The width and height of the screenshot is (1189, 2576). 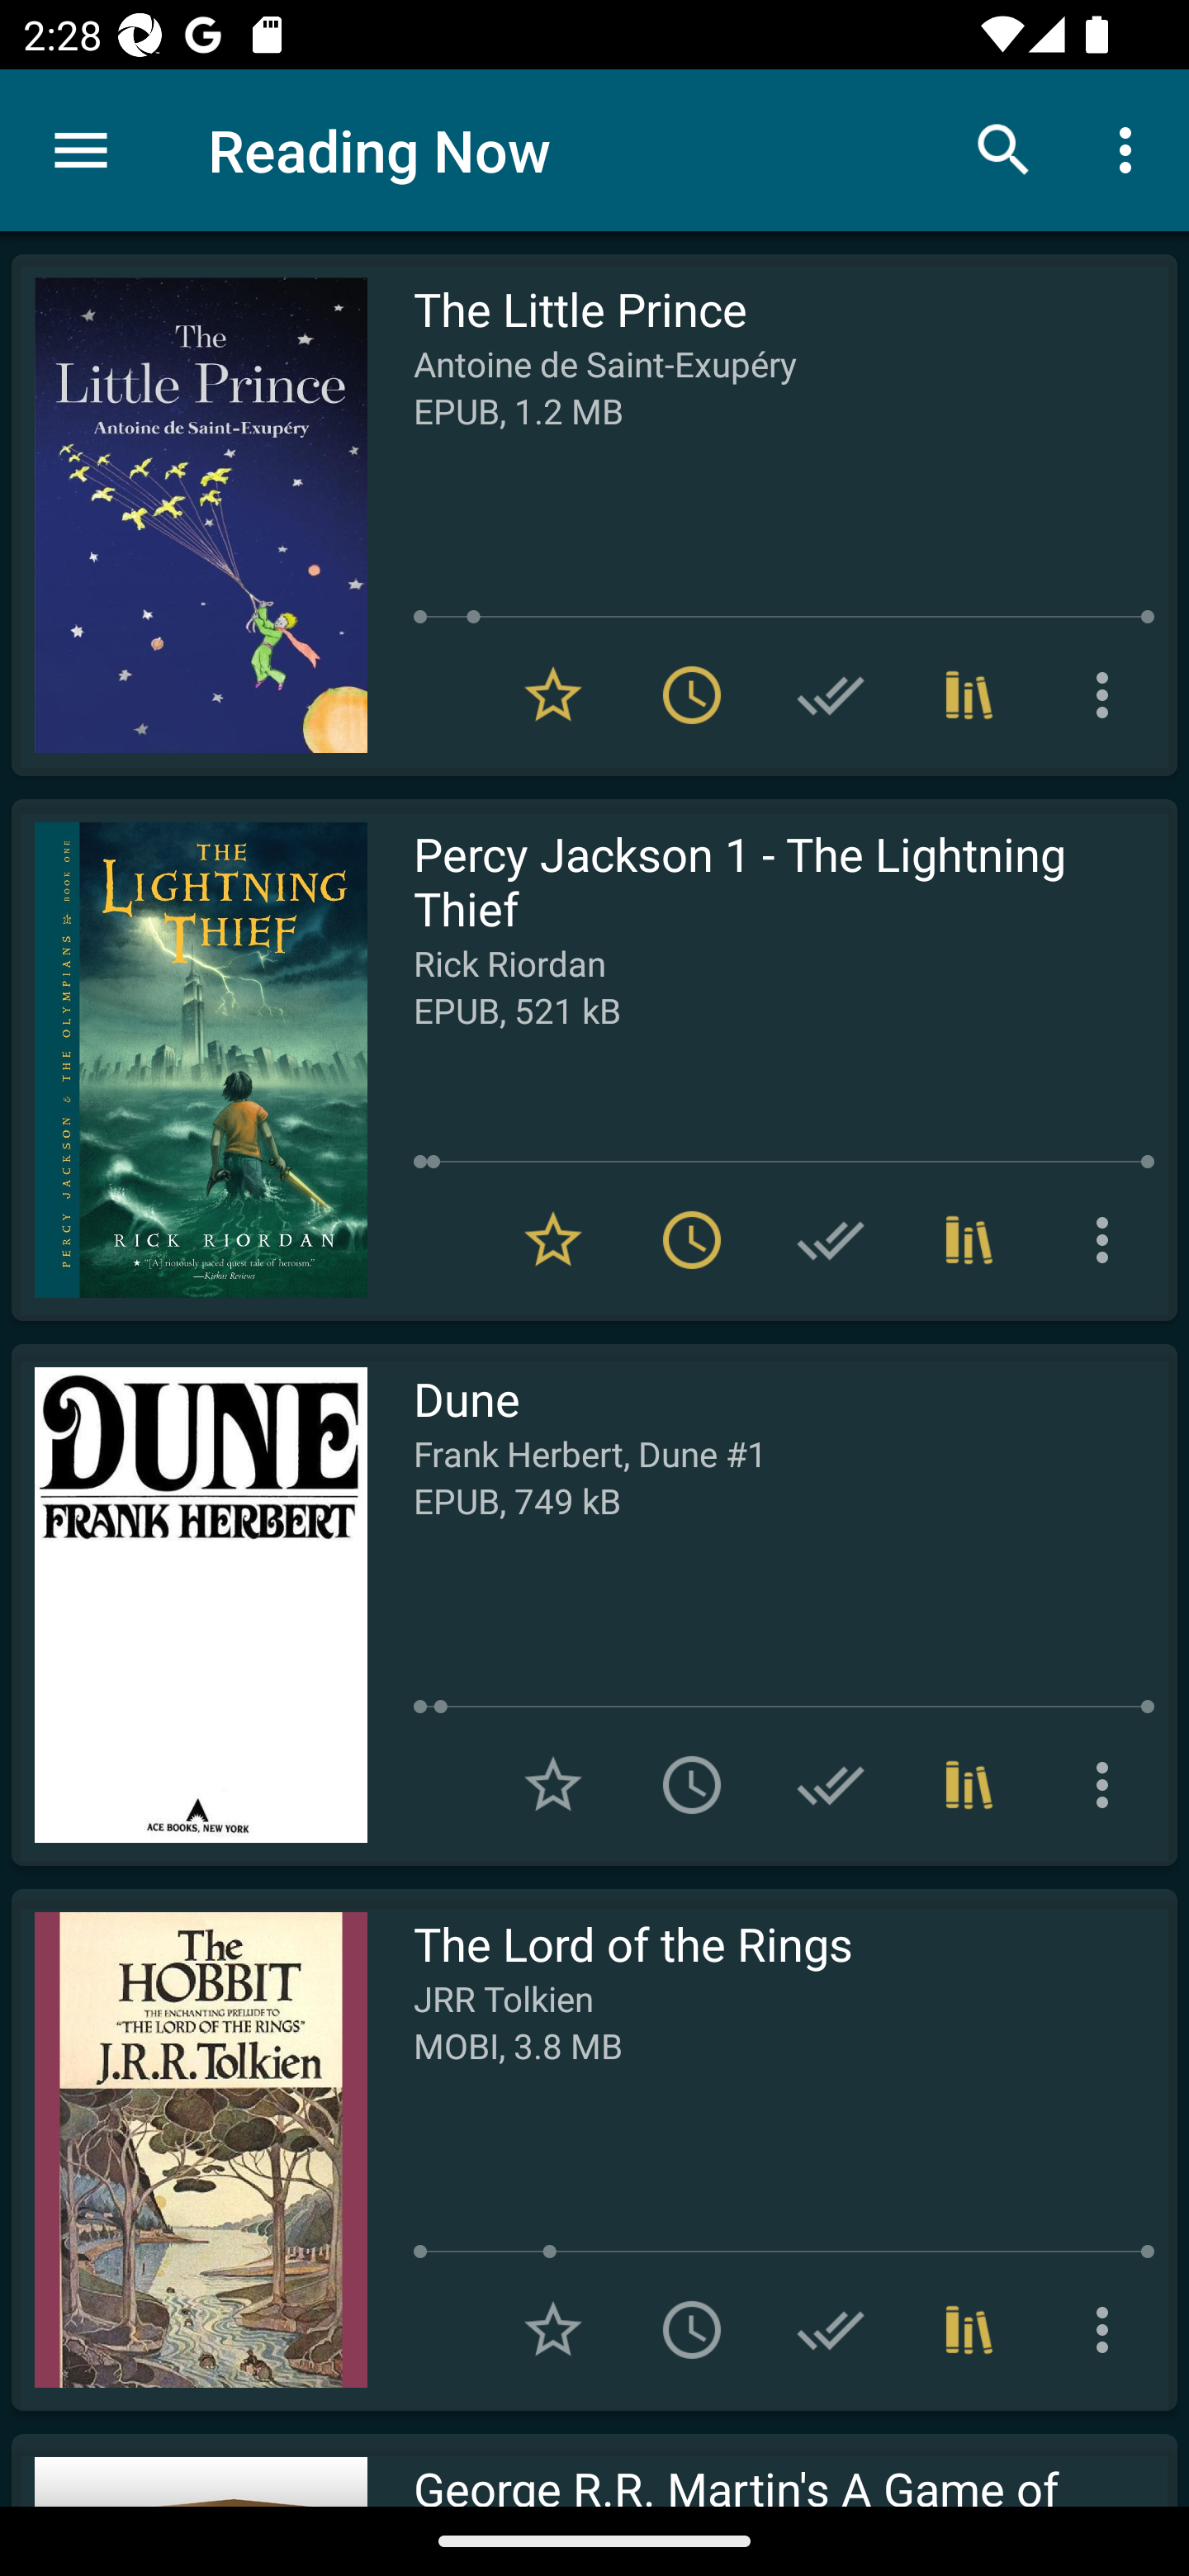 What do you see at coordinates (553, 1785) in the screenshot?
I see `Add to Favorites` at bounding box center [553, 1785].